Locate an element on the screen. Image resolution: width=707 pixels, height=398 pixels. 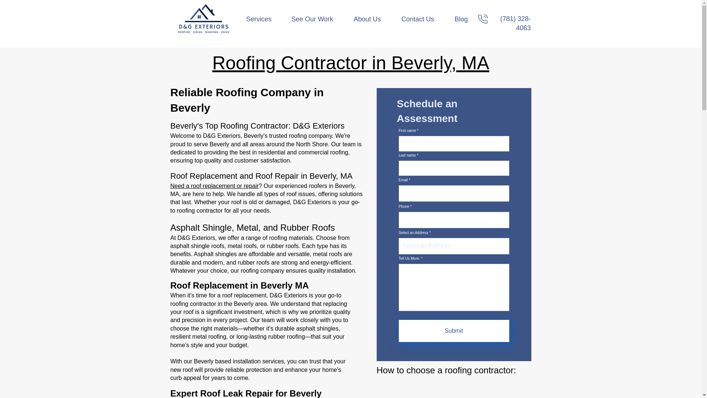
Submit is located at coordinates (454, 331).